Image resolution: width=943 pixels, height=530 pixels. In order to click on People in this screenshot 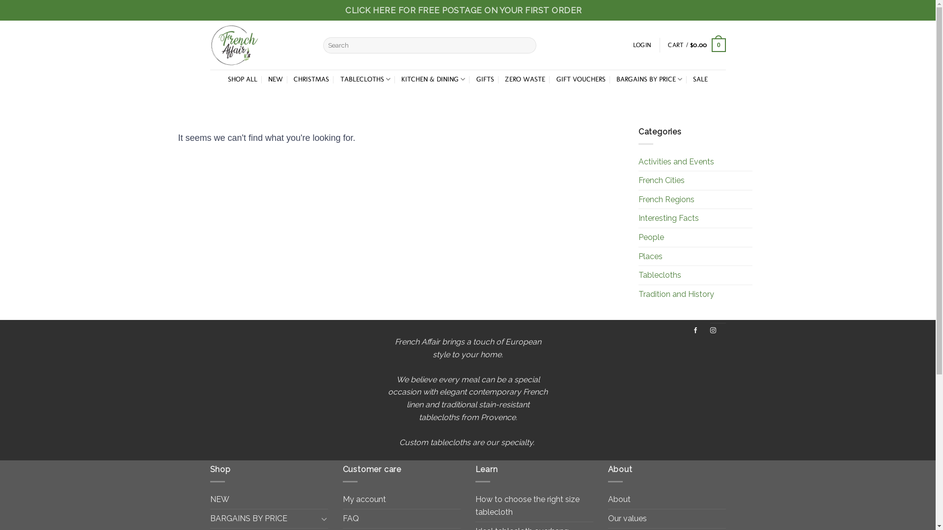, I will do `click(651, 238)`.